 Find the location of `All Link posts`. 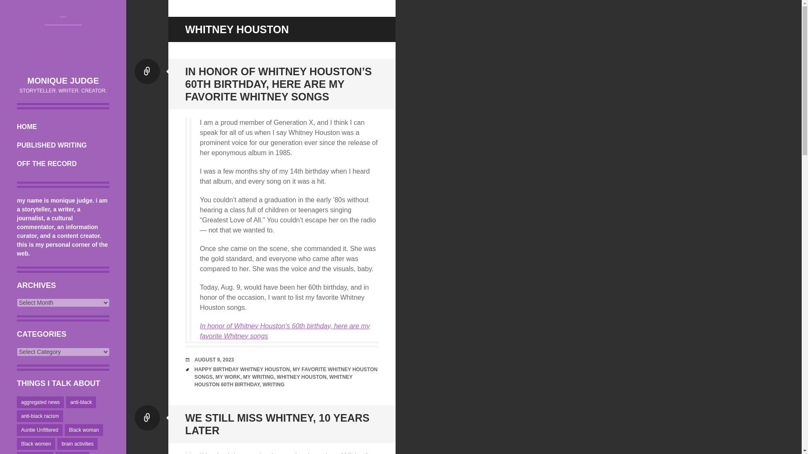

All Link posts is located at coordinates (147, 418).